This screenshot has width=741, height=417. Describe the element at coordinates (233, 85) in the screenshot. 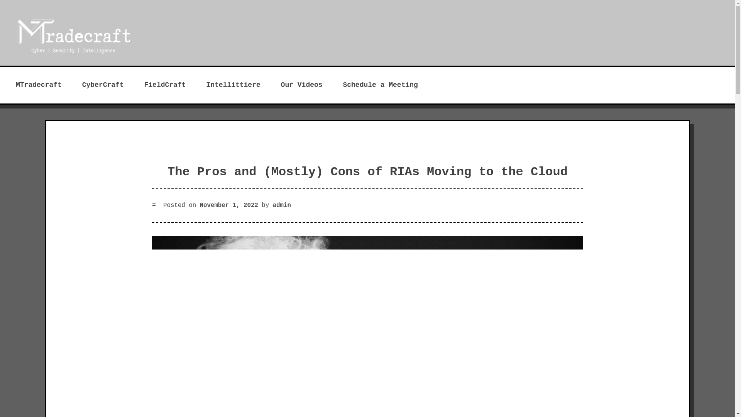

I see `Intellittiere` at that location.